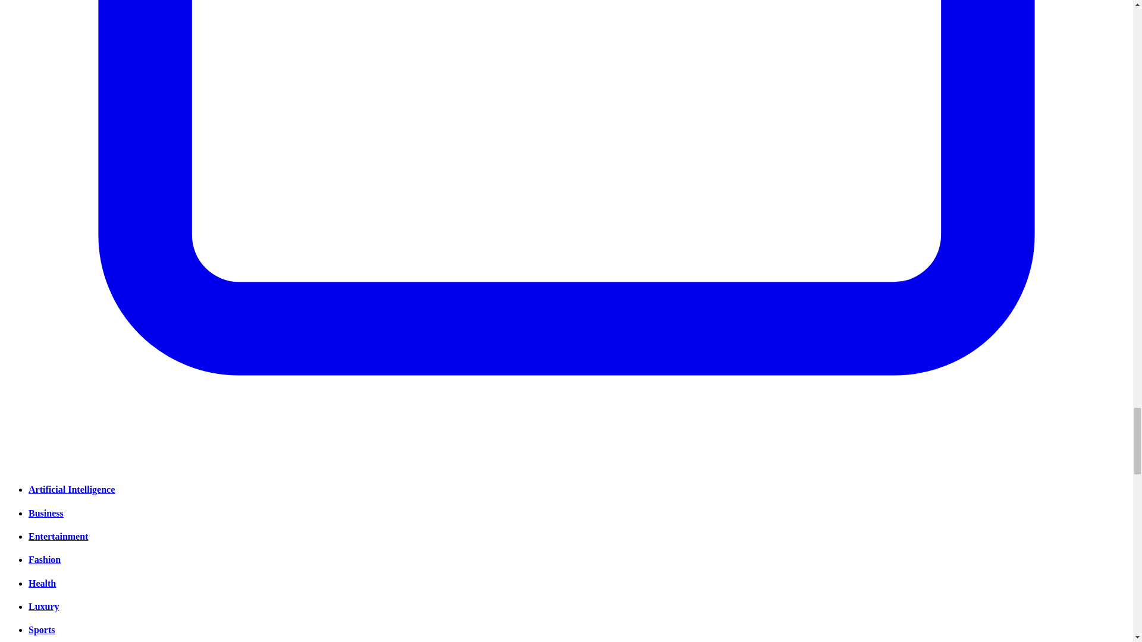 The image size is (1142, 642). I want to click on Luxury, so click(44, 606).